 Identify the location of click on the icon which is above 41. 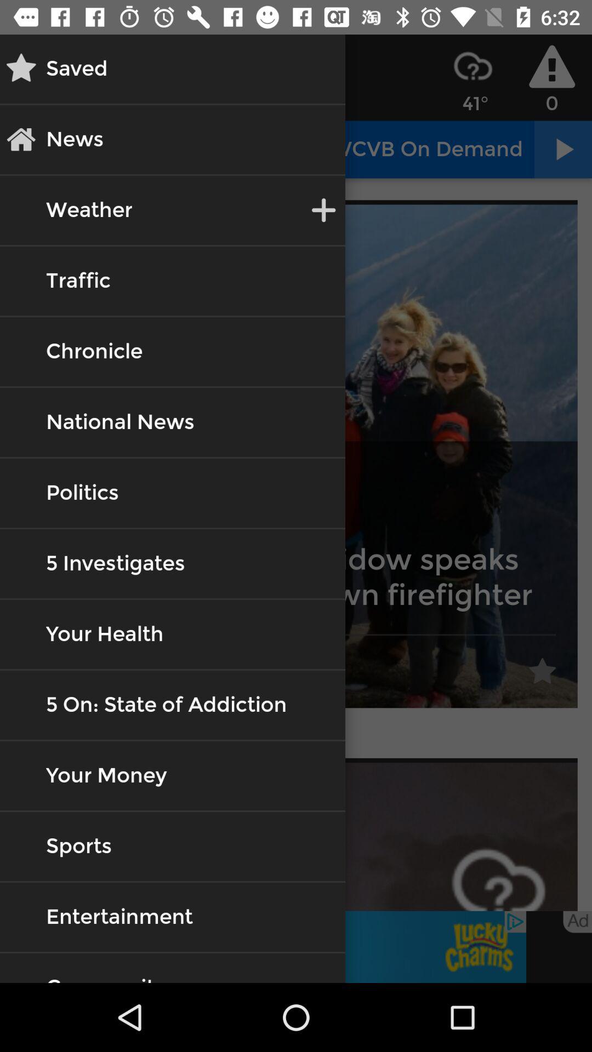
(473, 66).